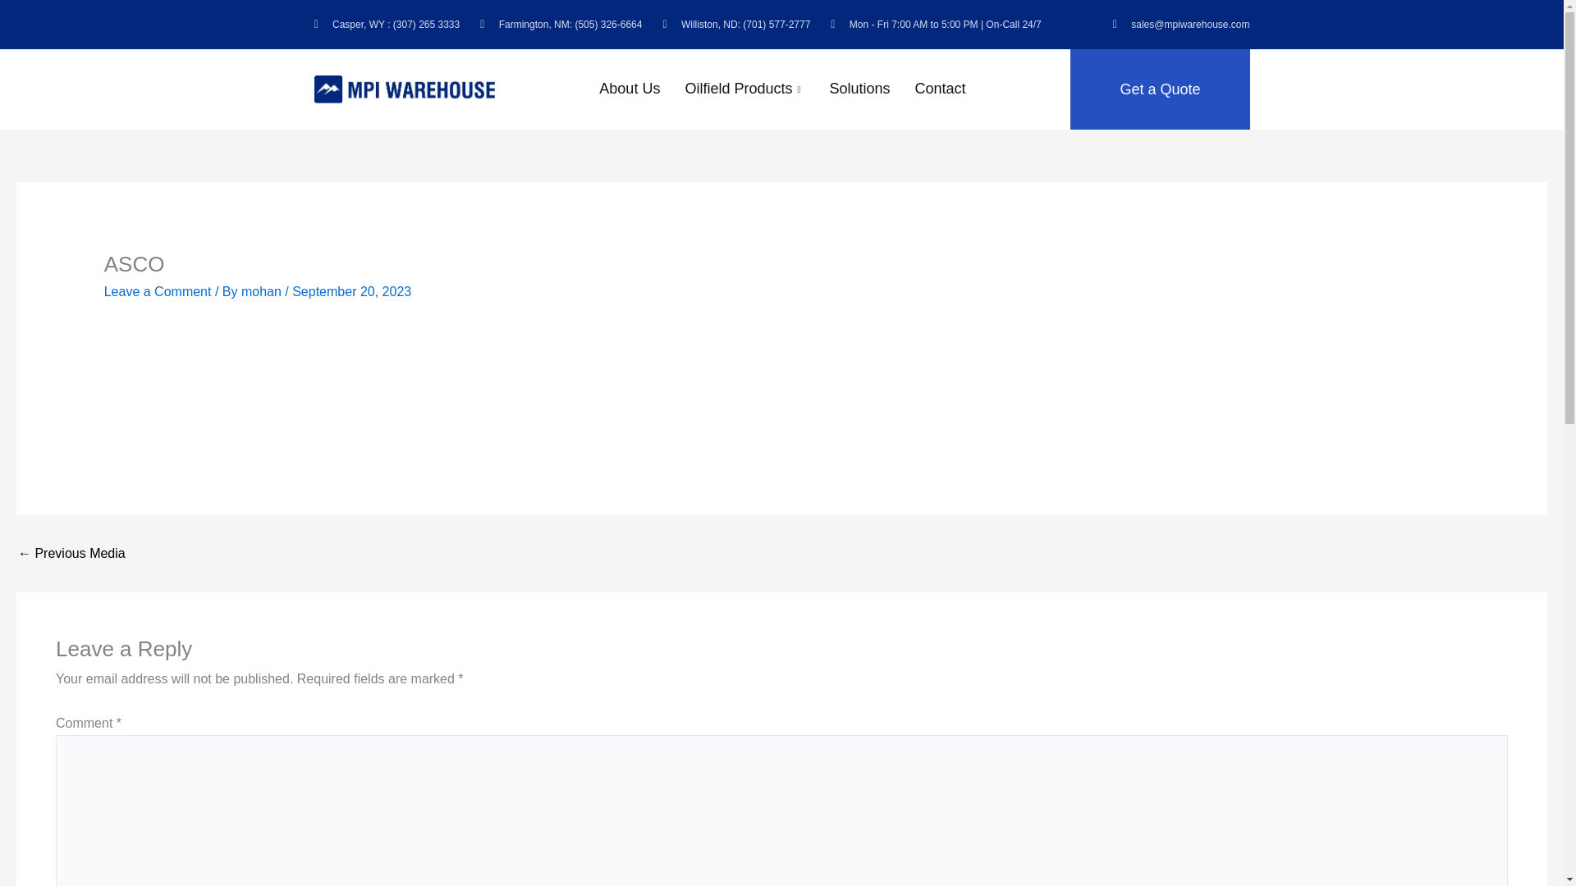  I want to click on View all posts by mohan, so click(263, 290).